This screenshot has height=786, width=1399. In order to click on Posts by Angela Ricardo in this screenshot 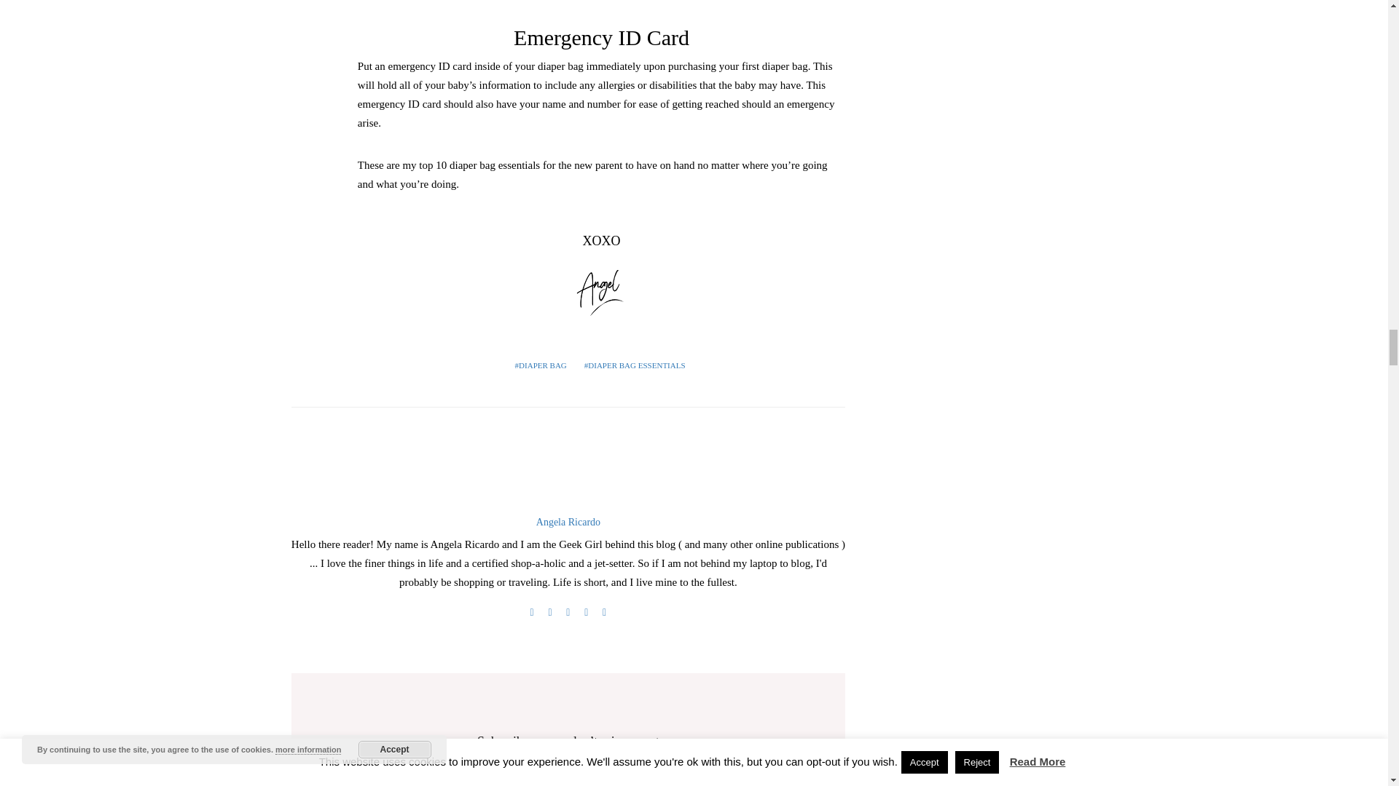, I will do `click(568, 521)`.